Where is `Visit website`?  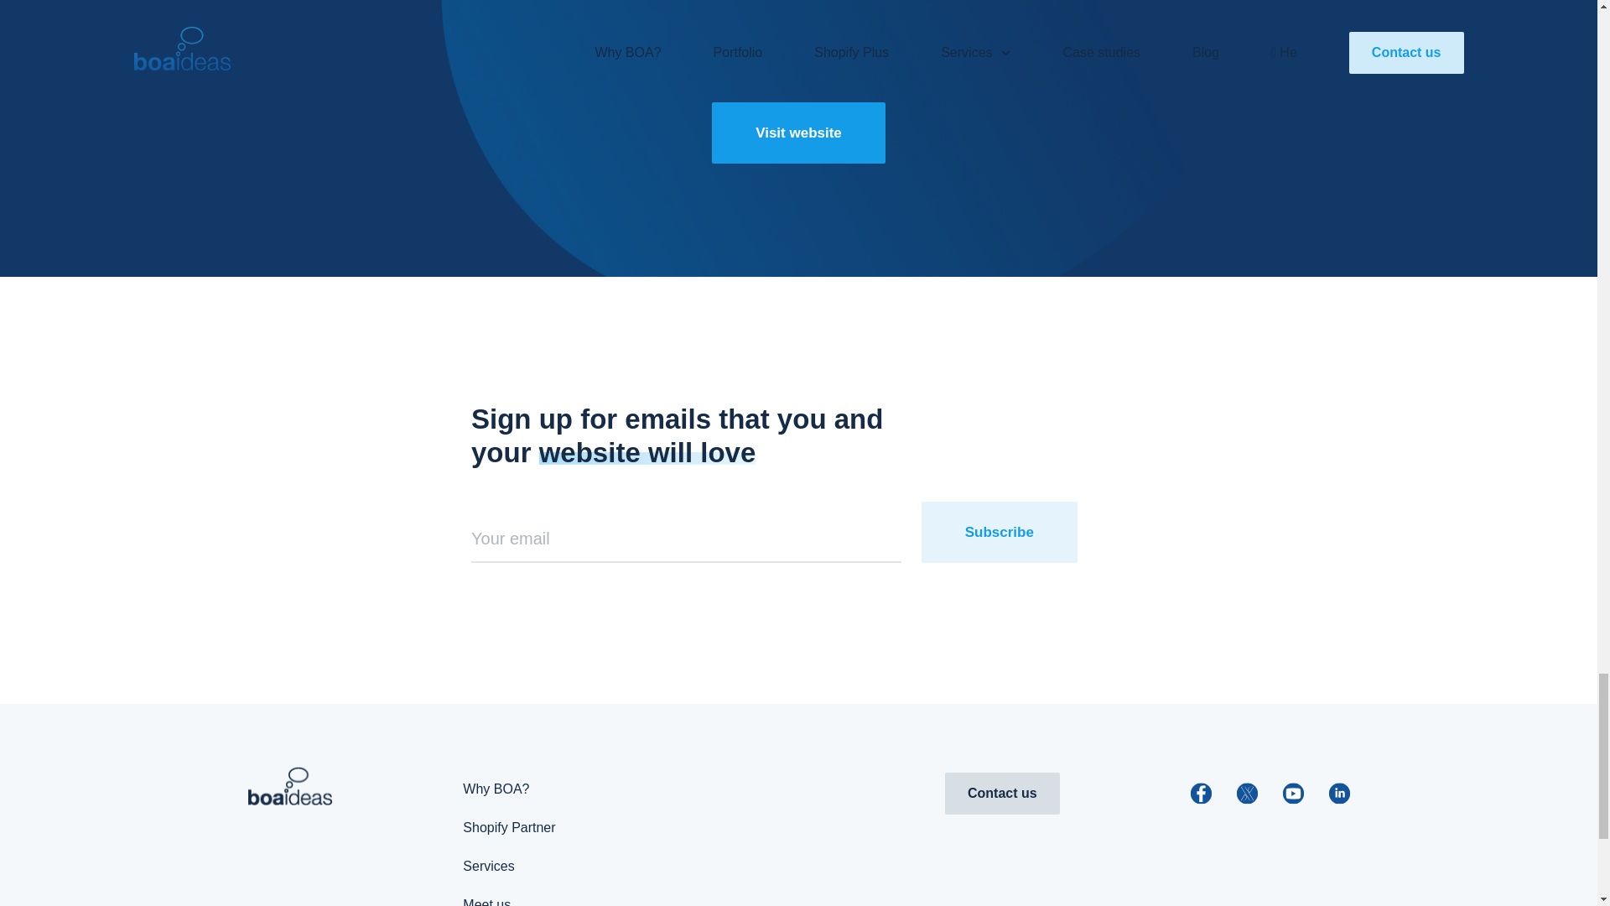 Visit website is located at coordinates (798, 133).